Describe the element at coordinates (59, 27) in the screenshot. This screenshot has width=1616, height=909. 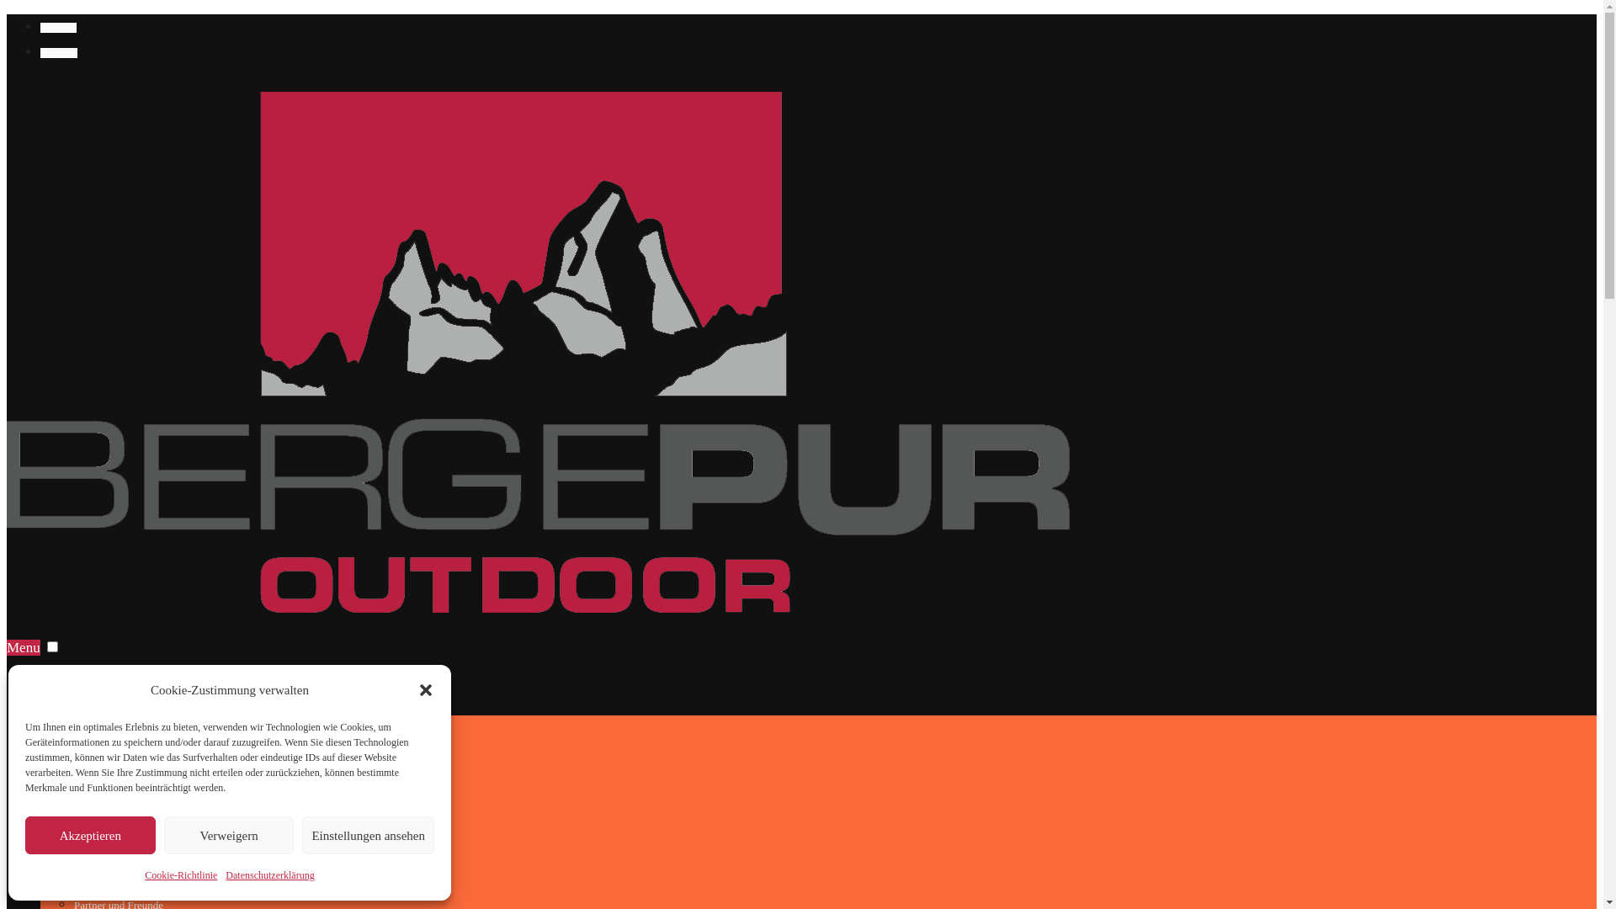
I see `Facebook` at that location.